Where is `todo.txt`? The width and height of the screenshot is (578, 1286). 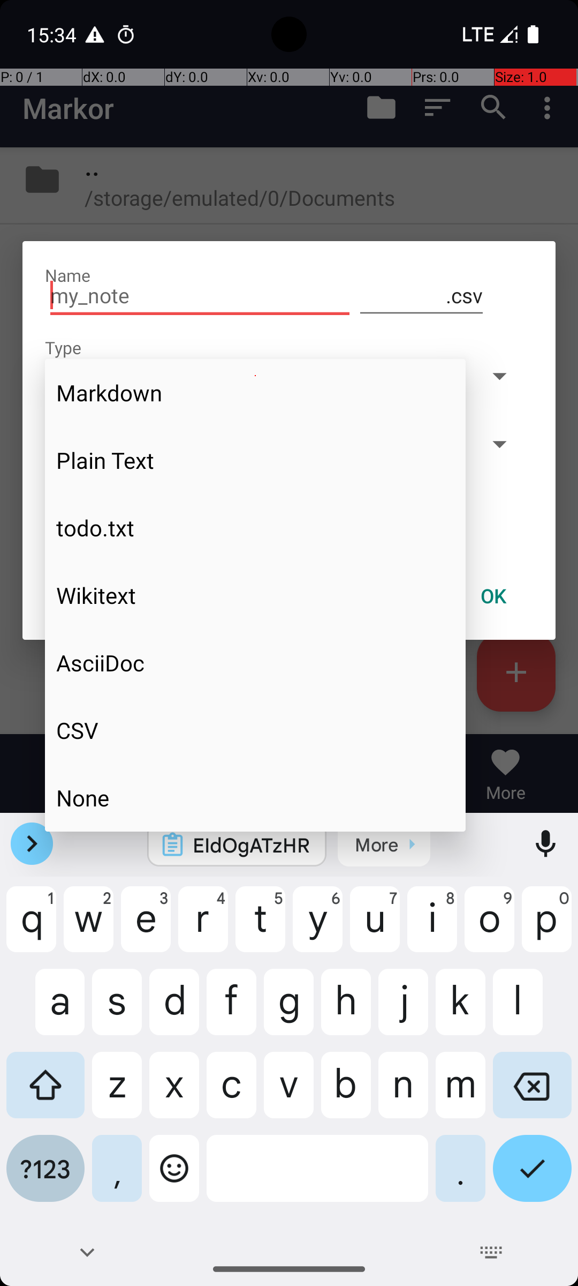 todo.txt is located at coordinates (255, 528).